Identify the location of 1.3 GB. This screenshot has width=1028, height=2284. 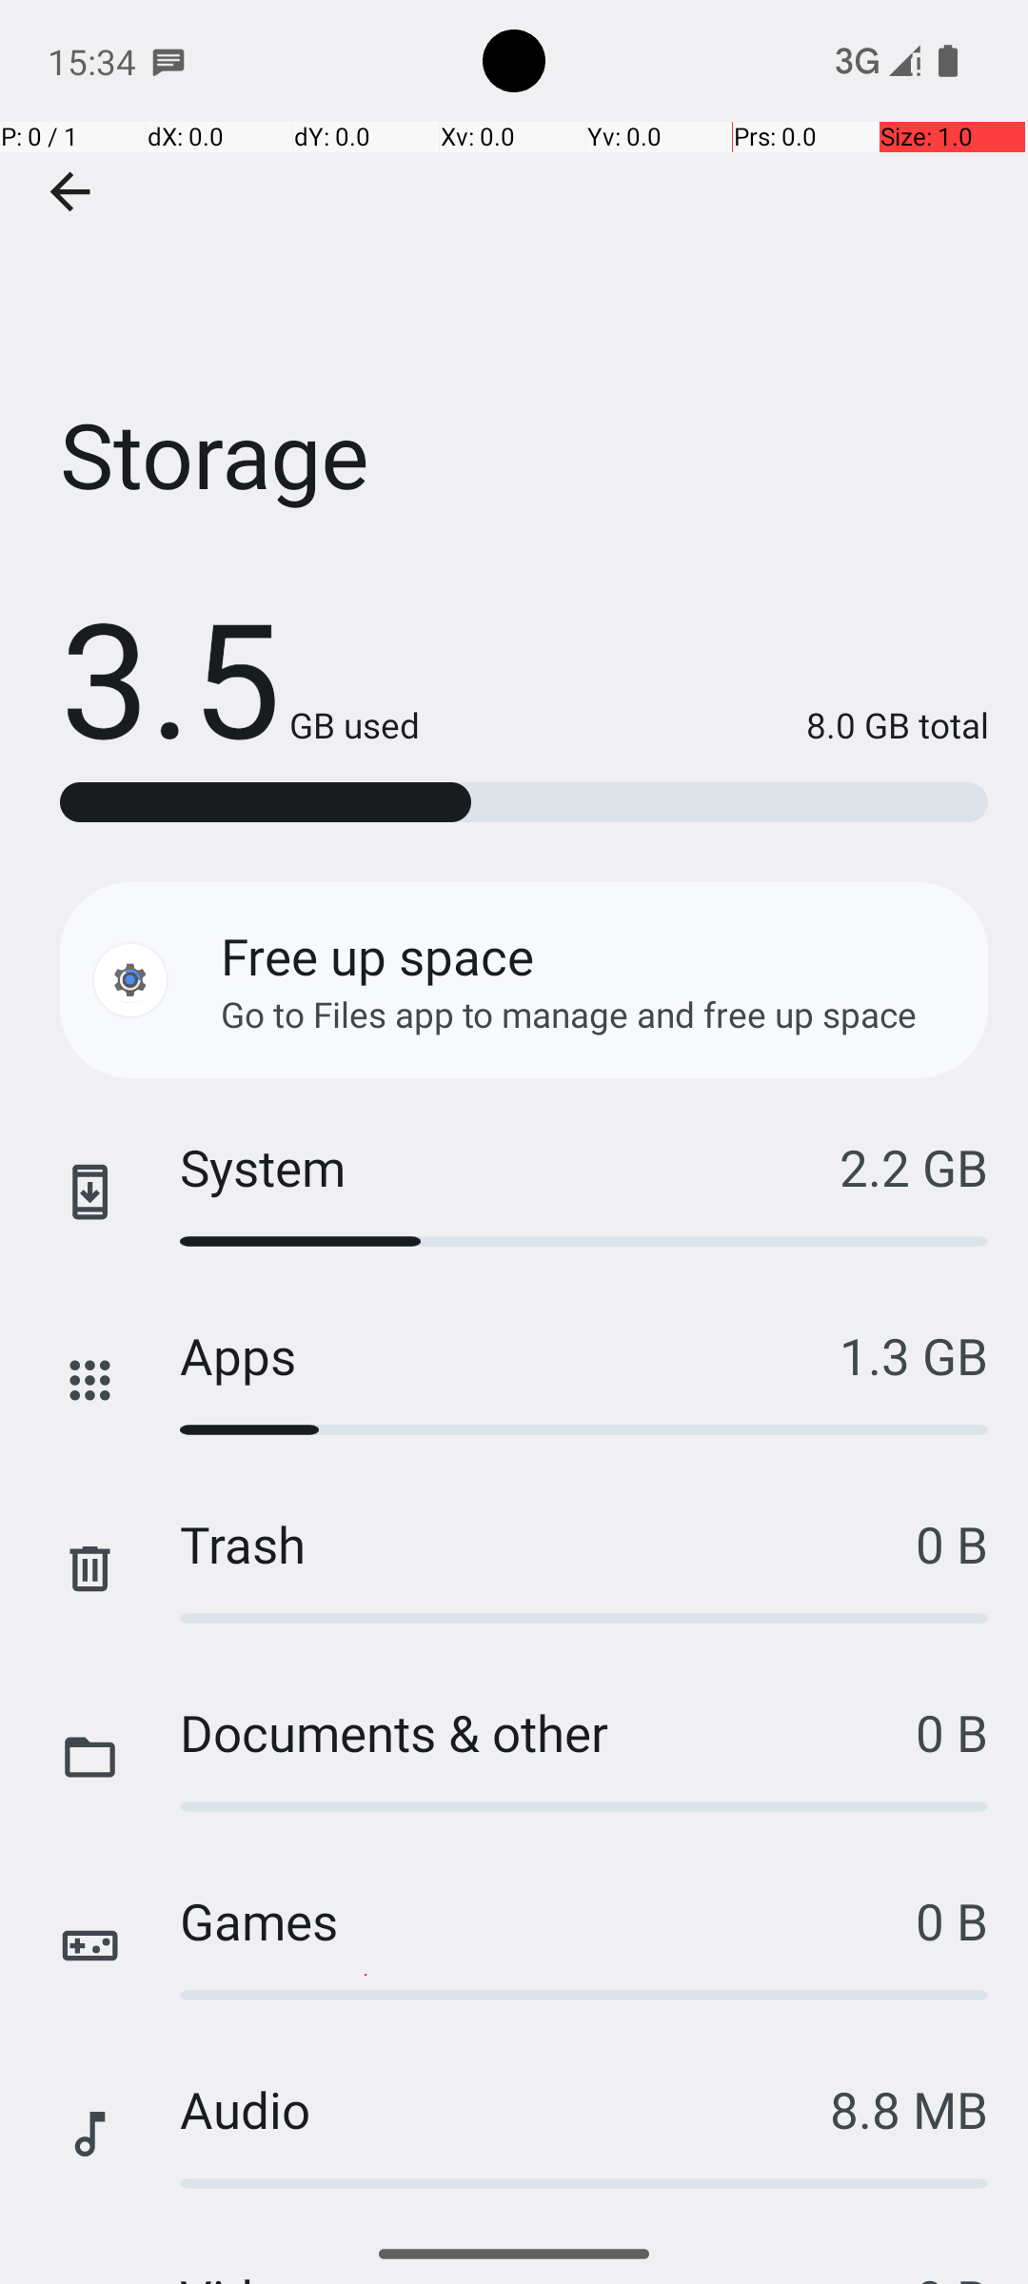
(914, 1355).